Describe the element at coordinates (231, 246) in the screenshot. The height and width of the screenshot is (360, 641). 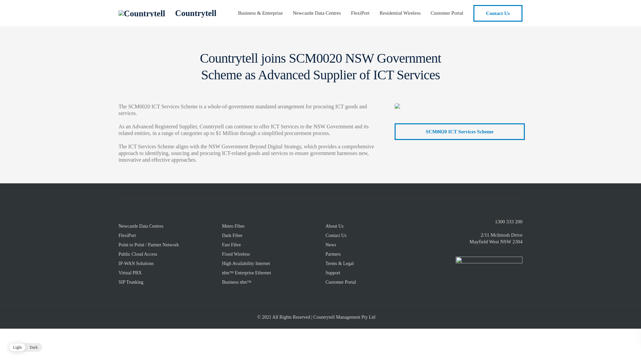
I see `Fast Fibre` at that location.